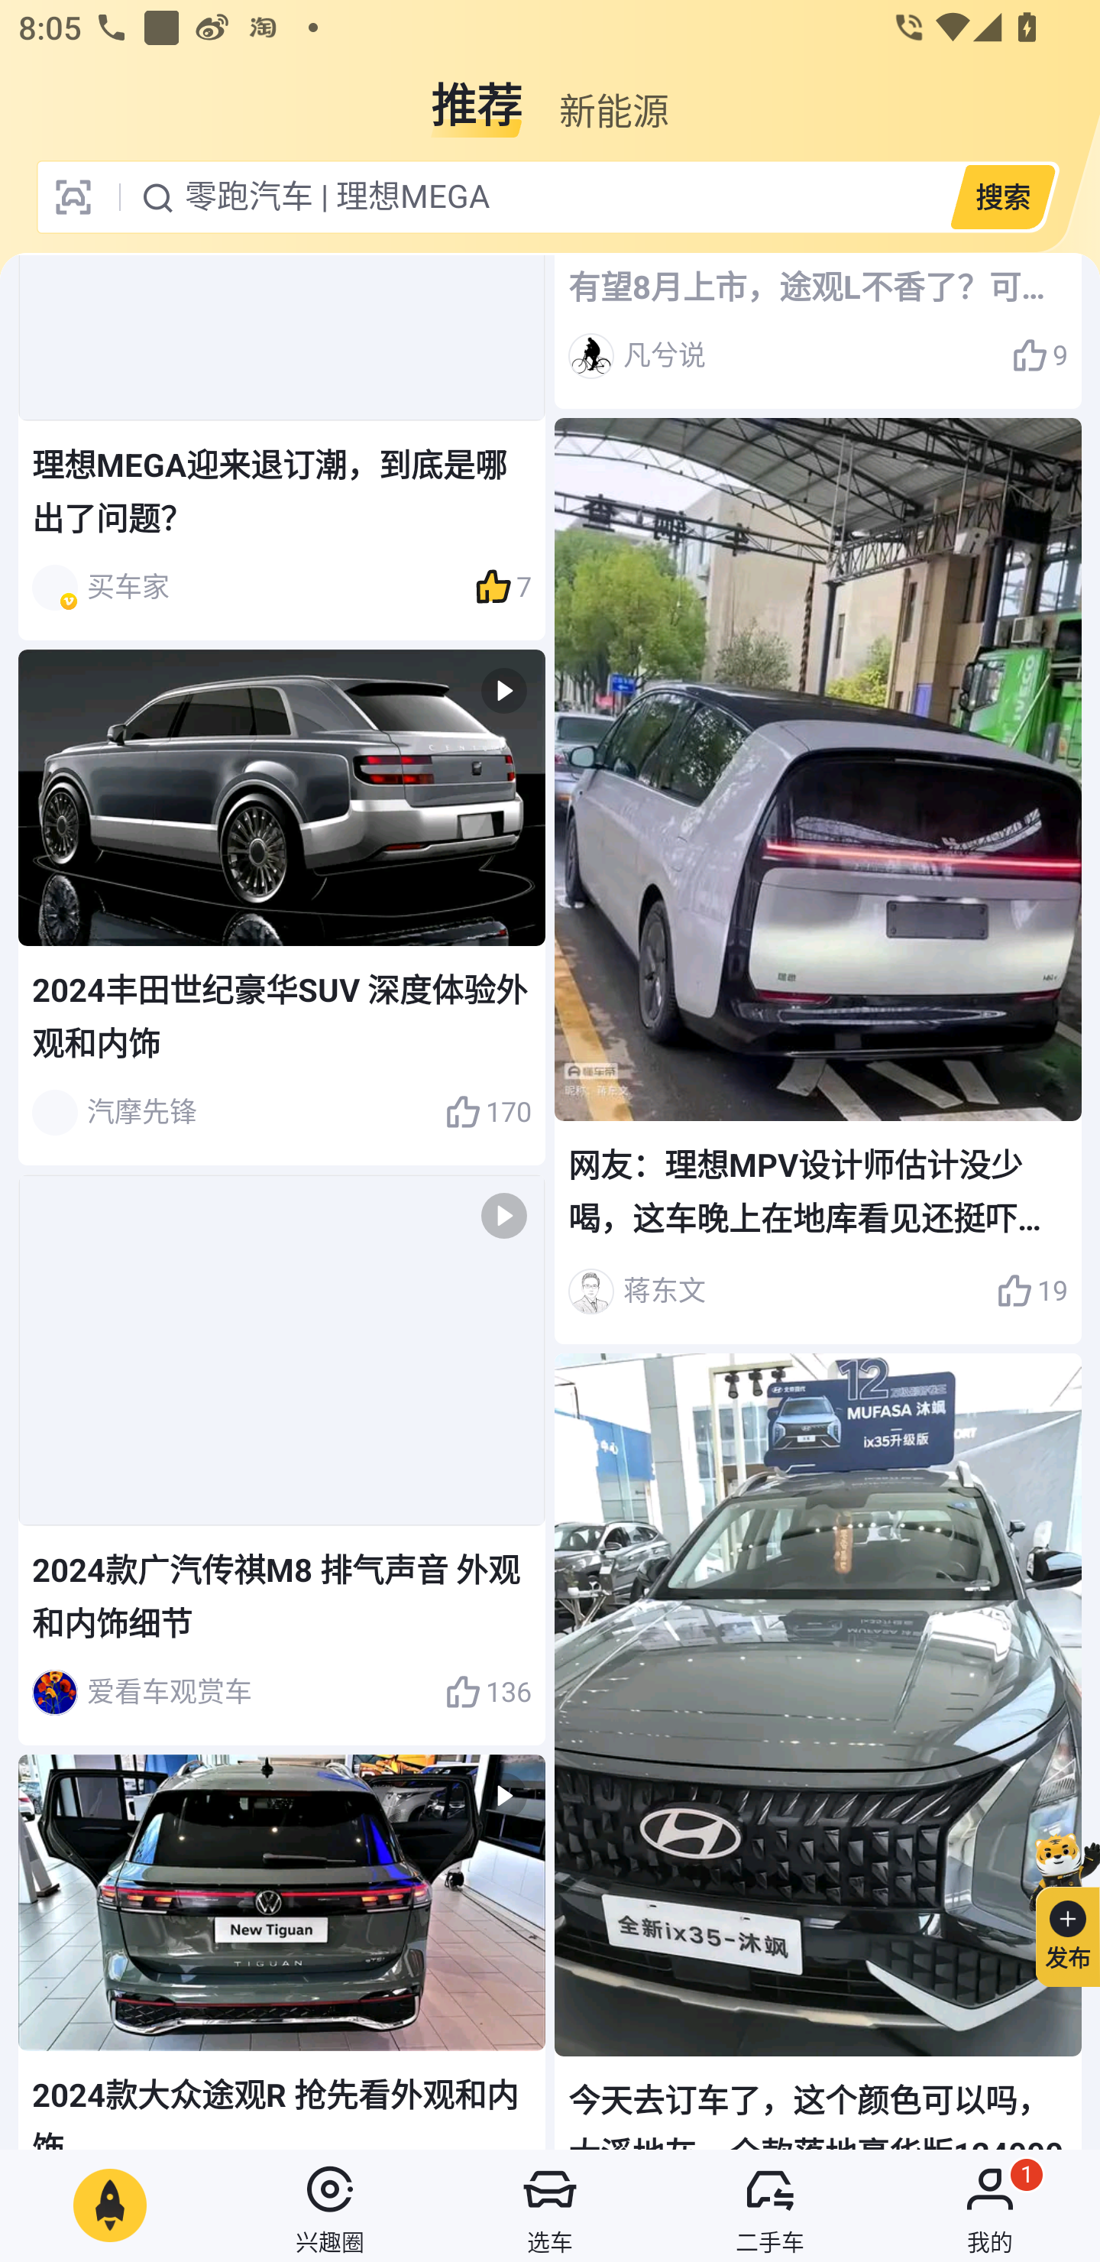 This screenshot has height=2262, width=1100. I want to click on 新能源, so click(613, 95).